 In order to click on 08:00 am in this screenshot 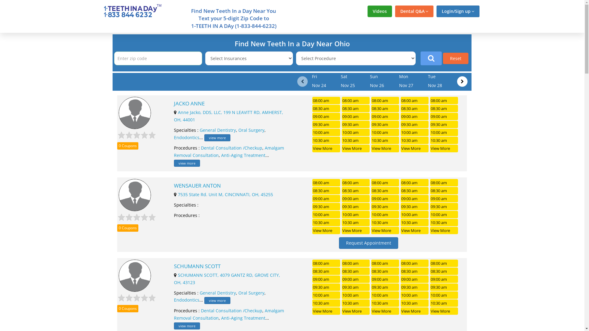, I will do `click(356, 263)`.